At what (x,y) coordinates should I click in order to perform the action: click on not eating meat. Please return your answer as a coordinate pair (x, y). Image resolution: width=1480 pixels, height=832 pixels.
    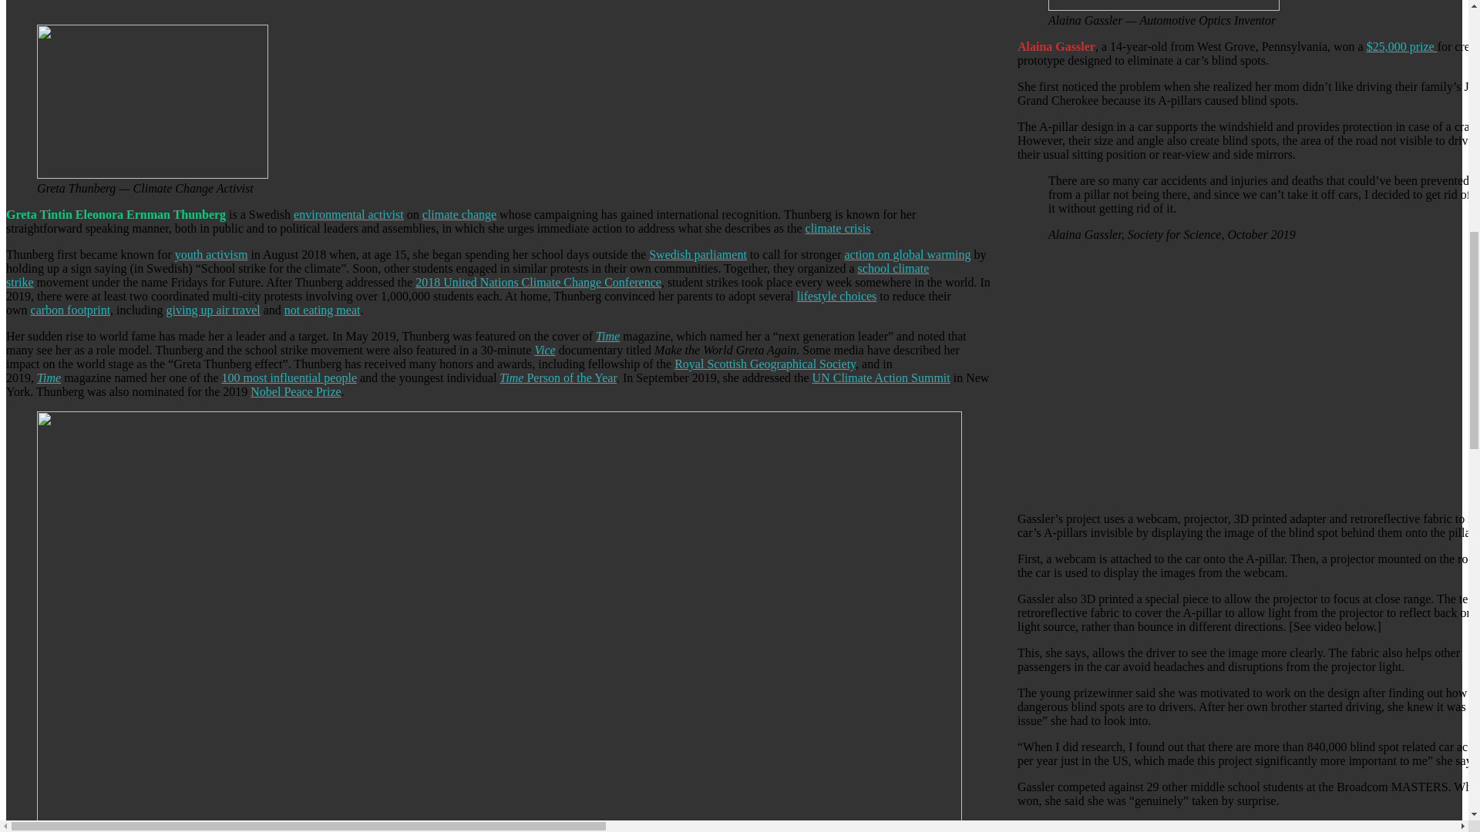
    Looking at the image, I should click on (322, 310).